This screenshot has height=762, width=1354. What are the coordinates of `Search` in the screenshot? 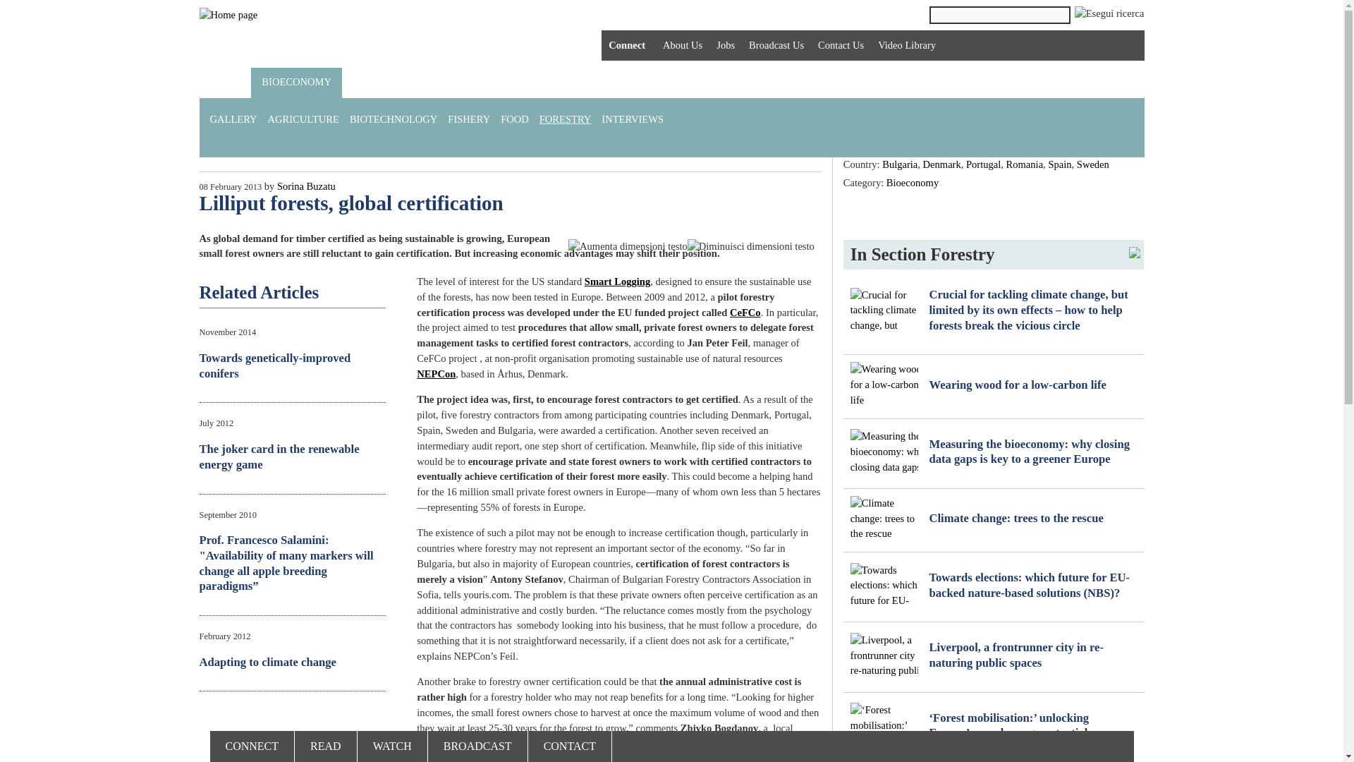 It's located at (1000, 14).